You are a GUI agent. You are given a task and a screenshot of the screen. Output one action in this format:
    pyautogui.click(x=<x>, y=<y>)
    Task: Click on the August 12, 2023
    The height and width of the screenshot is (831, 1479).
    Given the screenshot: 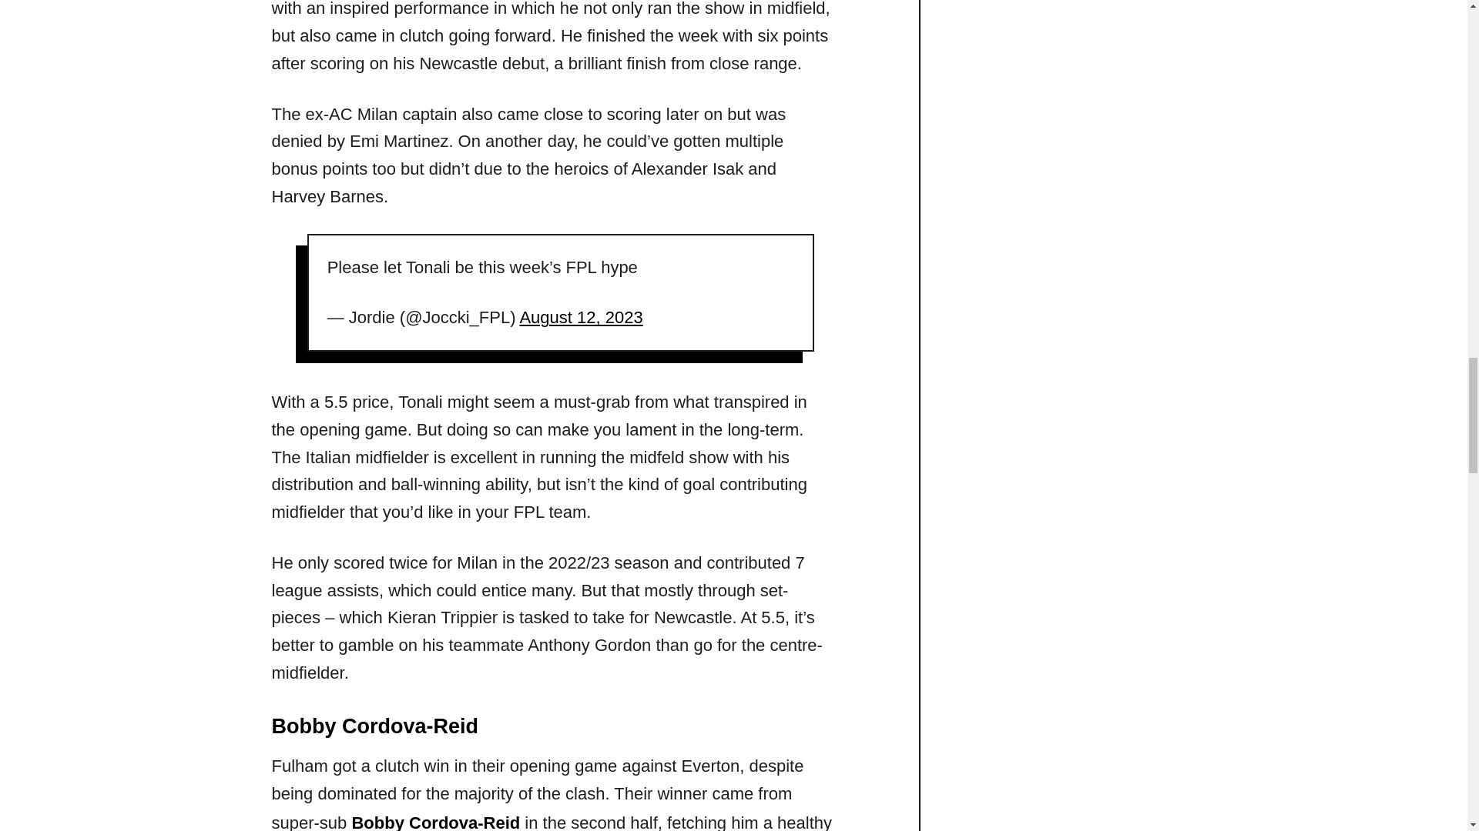 What is the action you would take?
    pyautogui.click(x=580, y=317)
    